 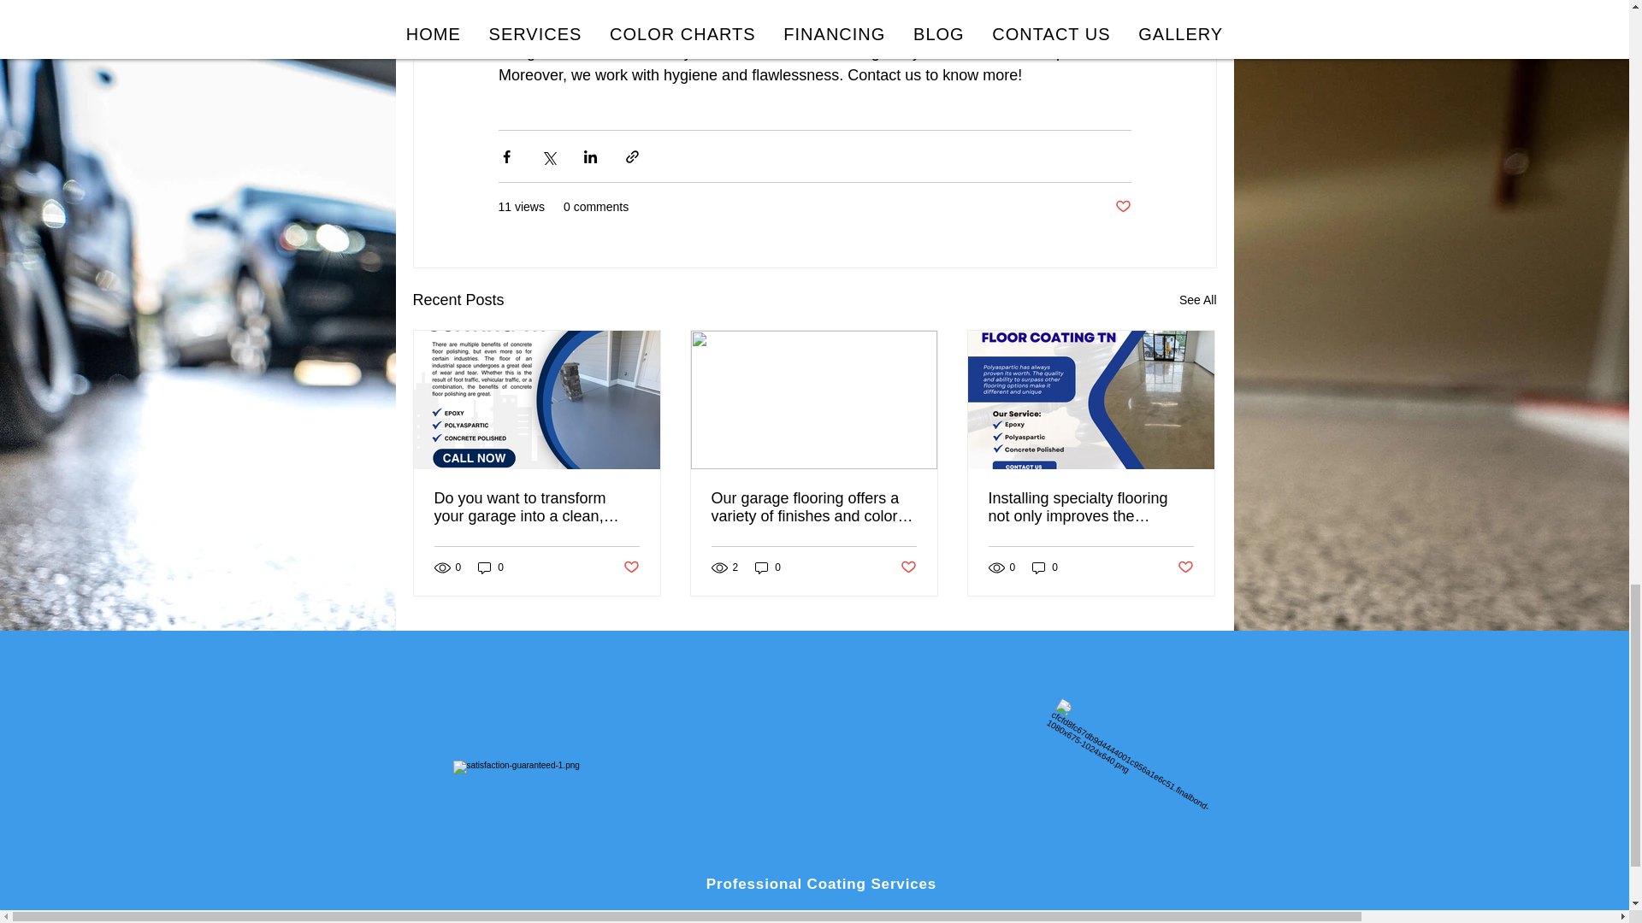 I want to click on Post not marked as liked, so click(x=908, y=567).